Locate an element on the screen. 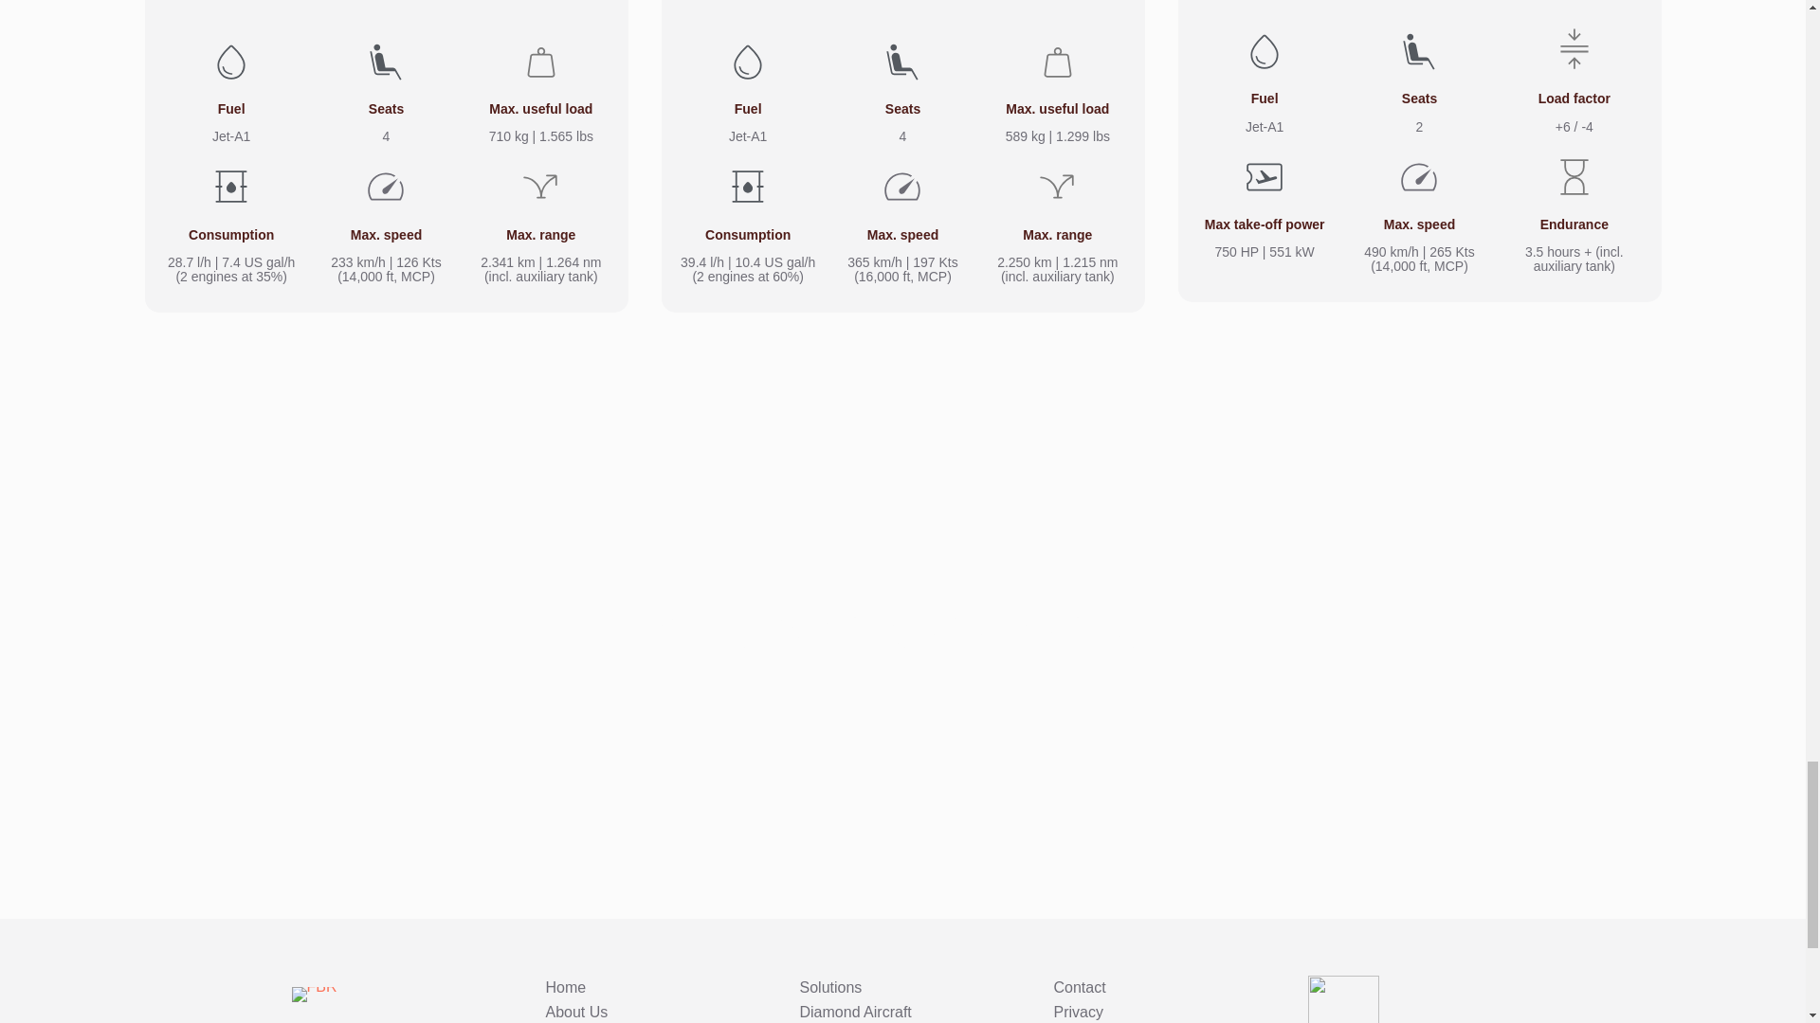 Image resolution: width=1820 pixels, height=1023 pixels. Diamond Aircraft is located at coordinates (855, 1012).